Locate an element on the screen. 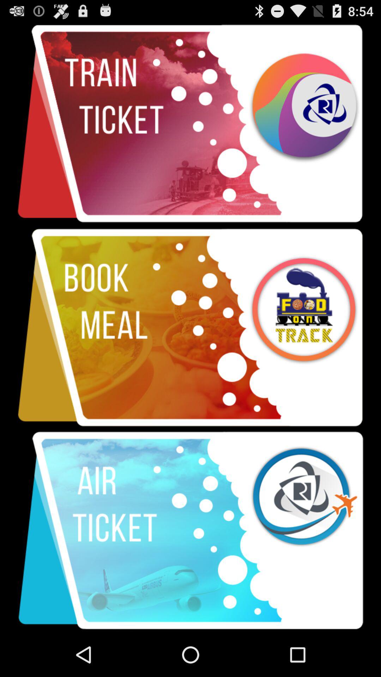 This screenshot has width=381, height=677. click the item at the bottom is located at coordinates (190, 531).